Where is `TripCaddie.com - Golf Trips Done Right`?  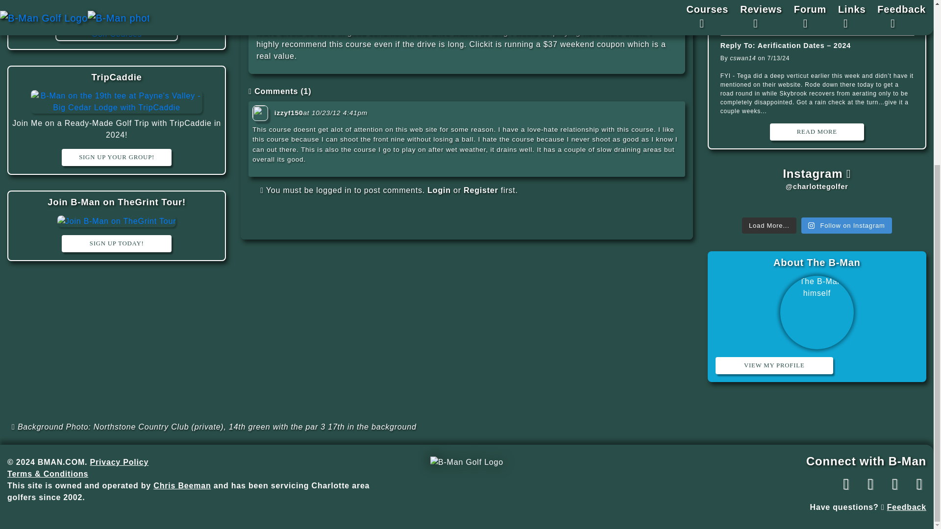
TripCaddie.com - Golf Trips Done Right is located at coordinates (117, 103).